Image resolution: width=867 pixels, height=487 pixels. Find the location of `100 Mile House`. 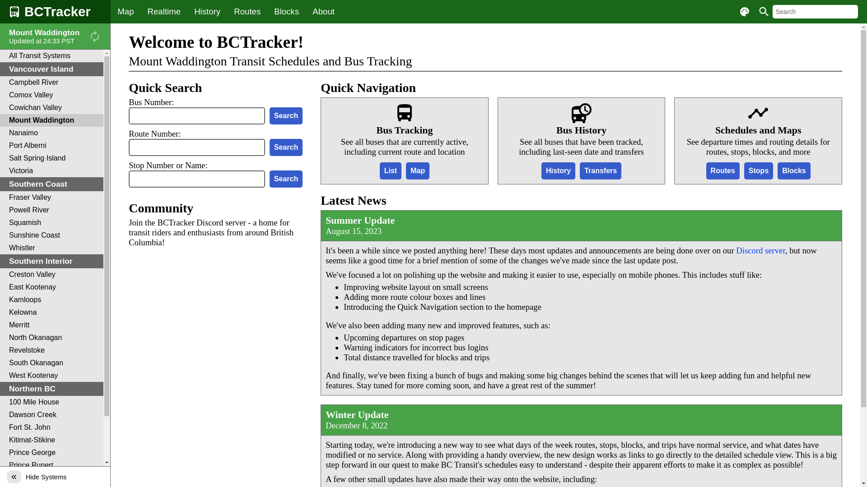

100 Mile House is located at coordinates (51, 402).